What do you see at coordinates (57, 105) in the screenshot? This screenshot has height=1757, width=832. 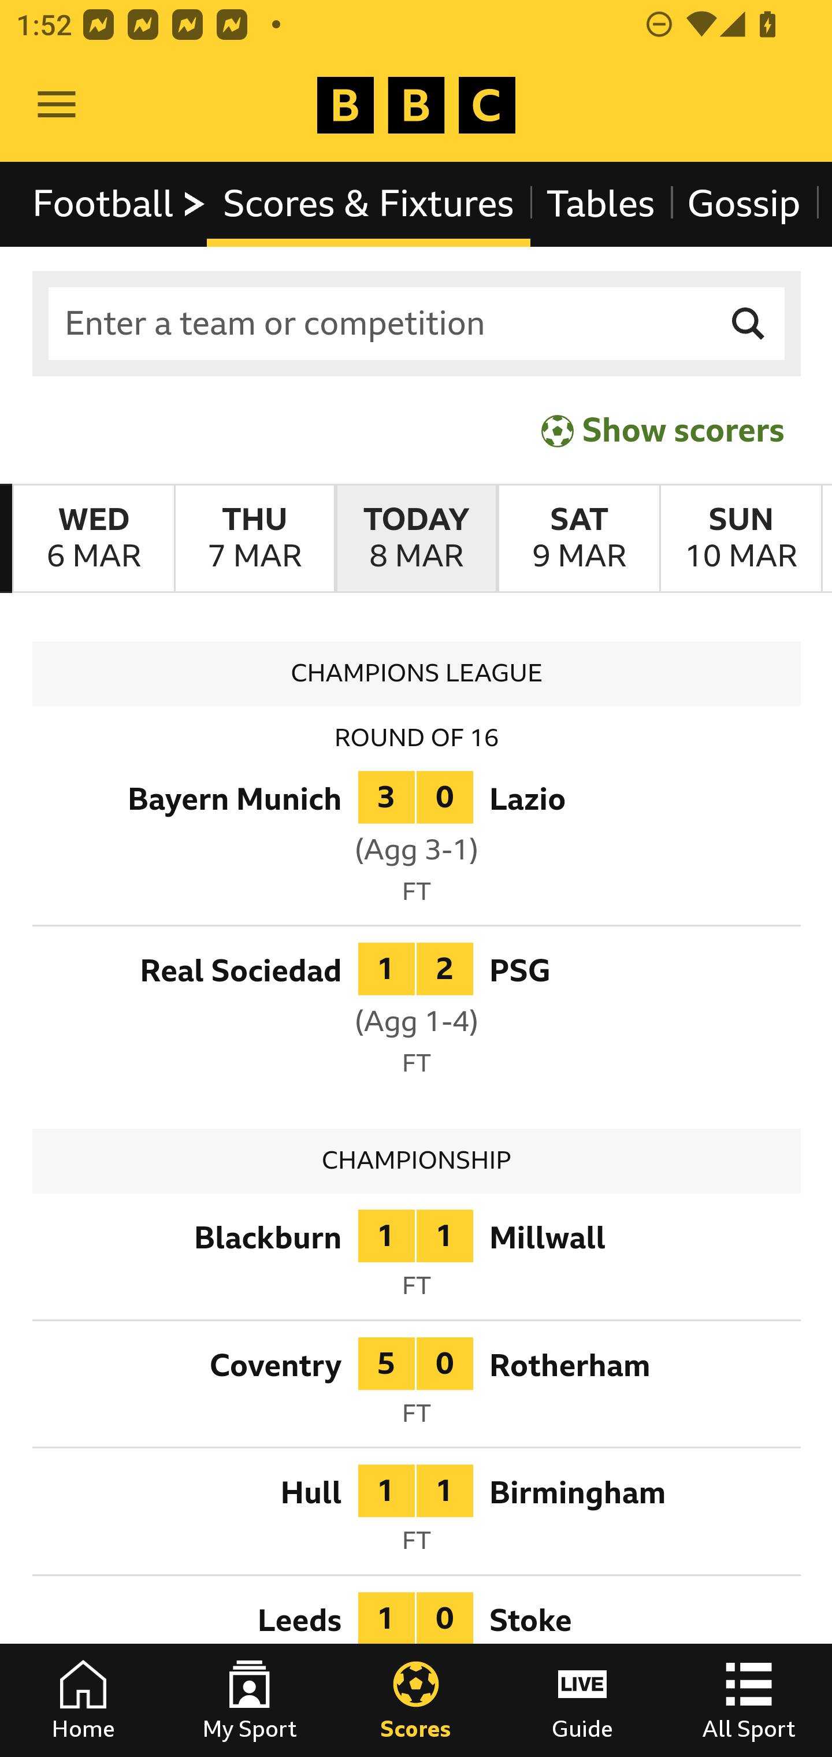 I see `Open Menu` at bounding box center [57, 105].